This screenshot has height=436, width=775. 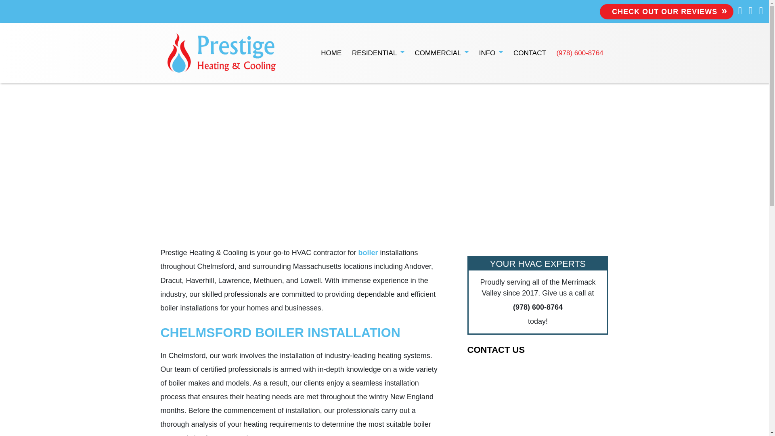 I want to click on COMMERCIAL, so click(x=442, y=53).